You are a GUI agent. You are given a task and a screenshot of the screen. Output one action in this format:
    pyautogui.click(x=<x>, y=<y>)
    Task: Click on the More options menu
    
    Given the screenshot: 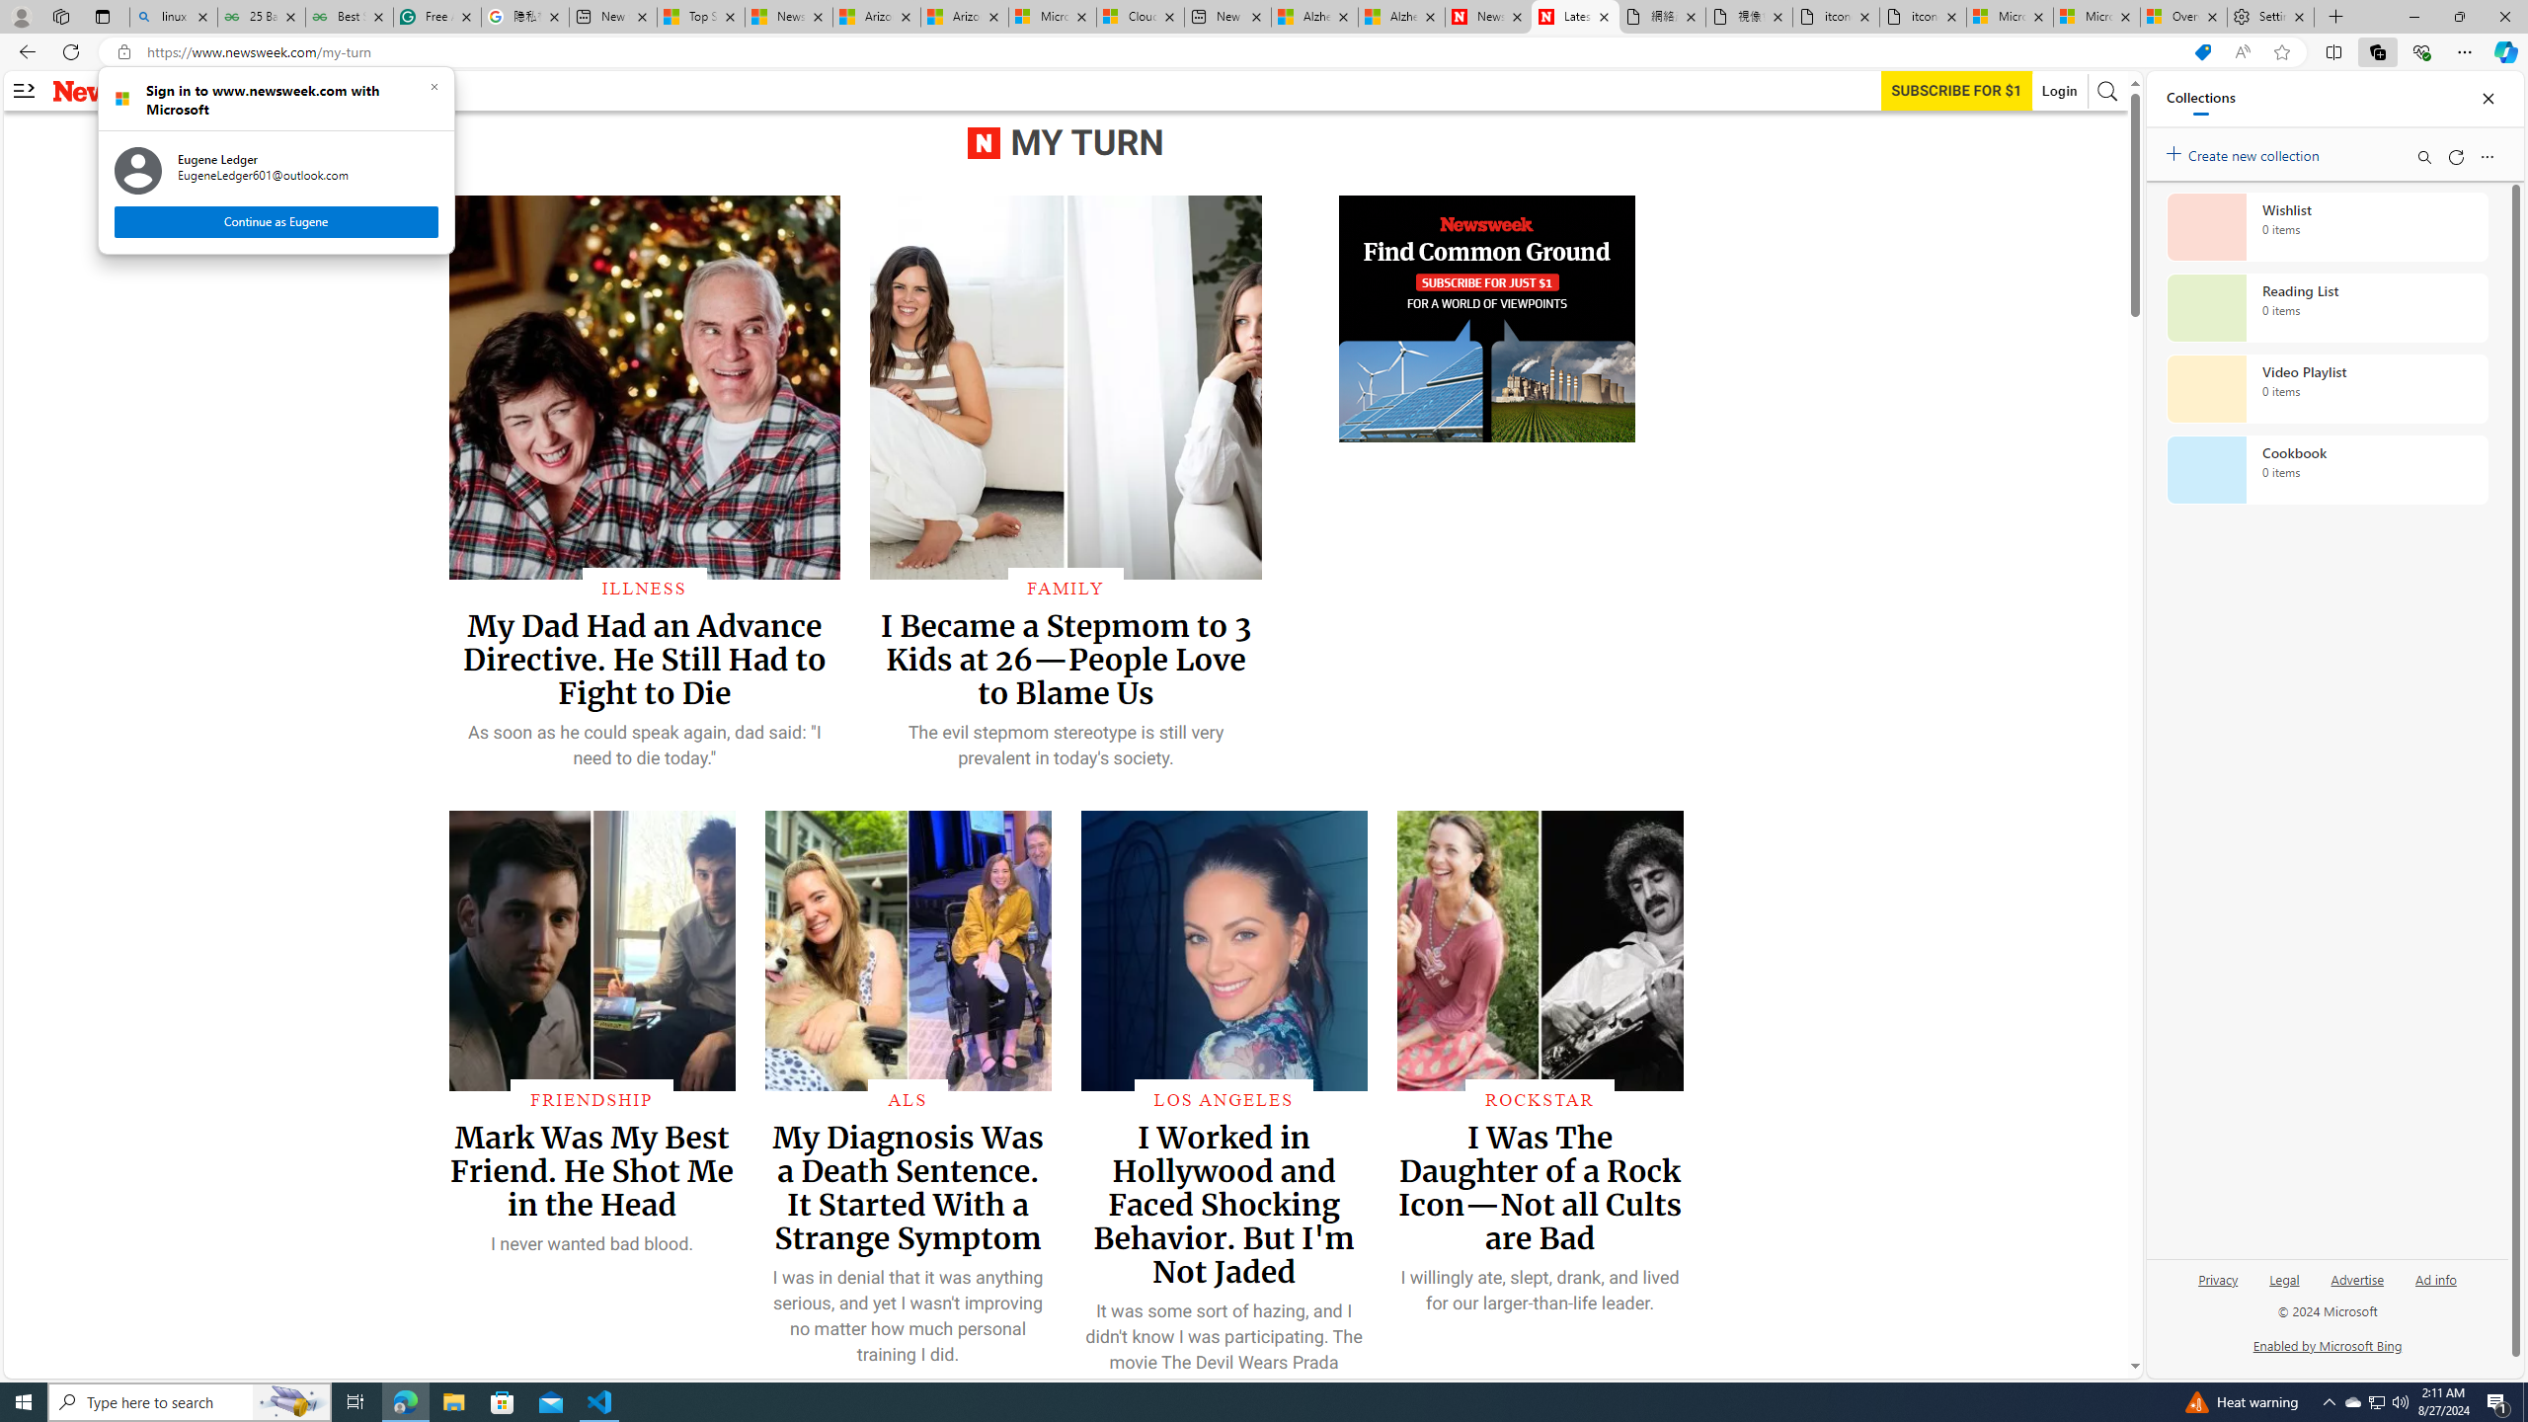 What is the action you would take?
    pyautogui.click(x=2487, y=156)
    